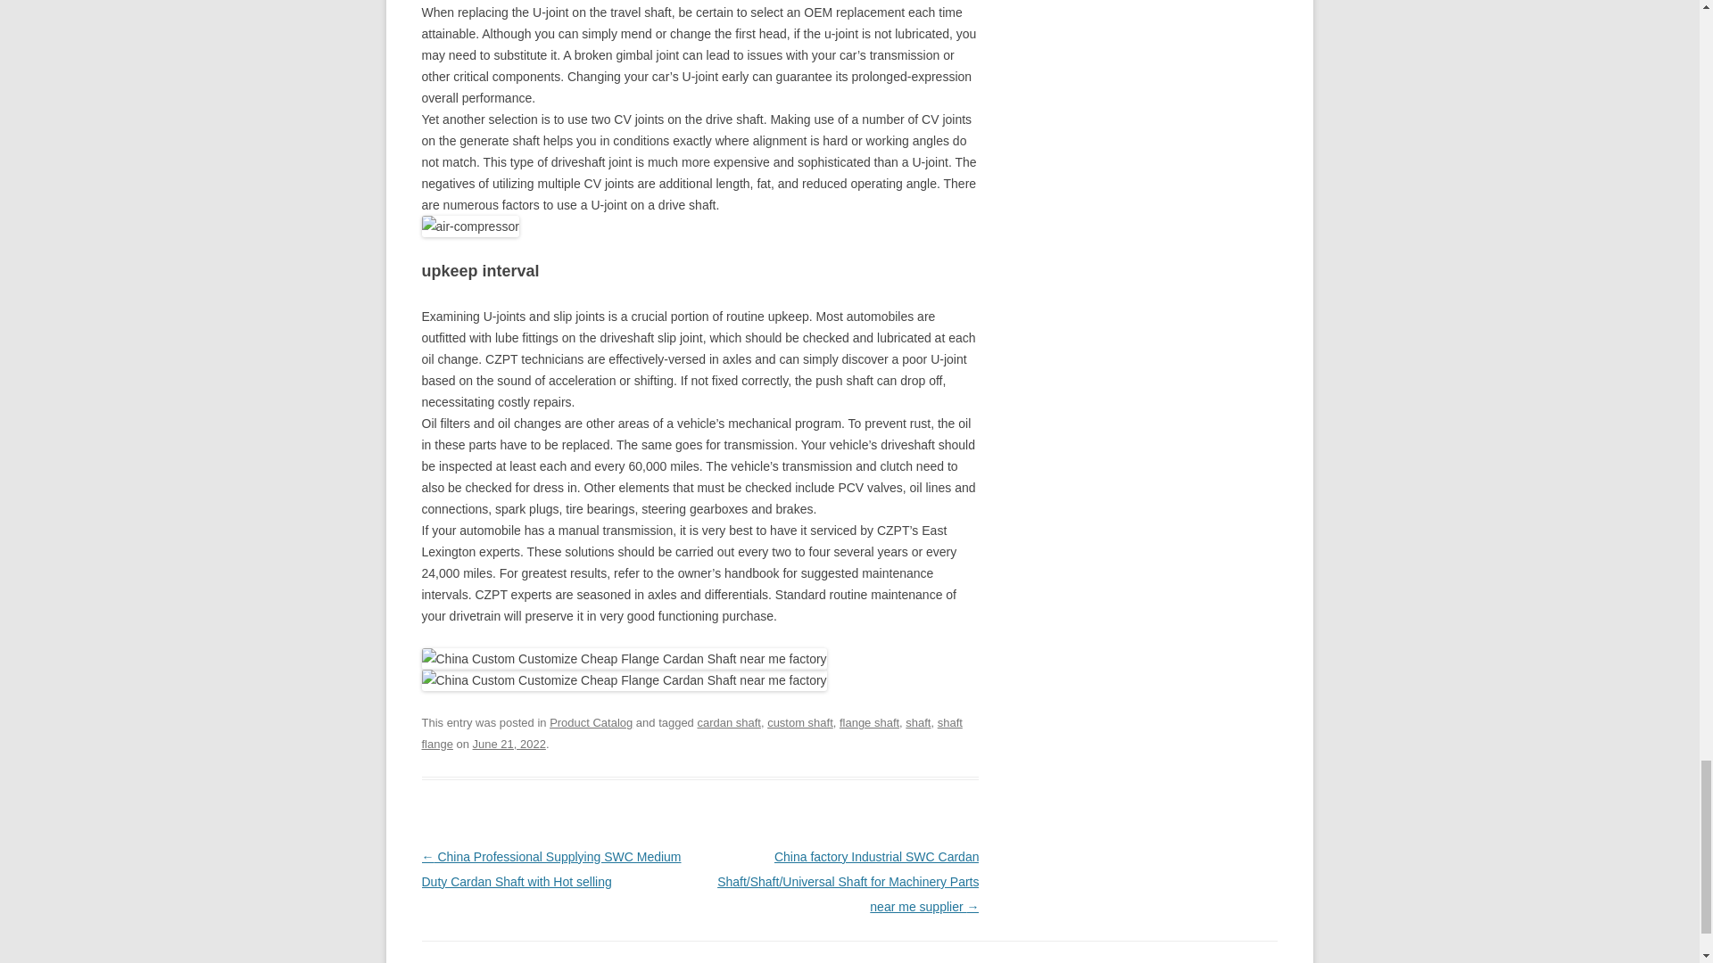  What do you see at coordinates (728, 722) in the screenshot?
I see `cardan shaft` at bounding box center [728, 722].